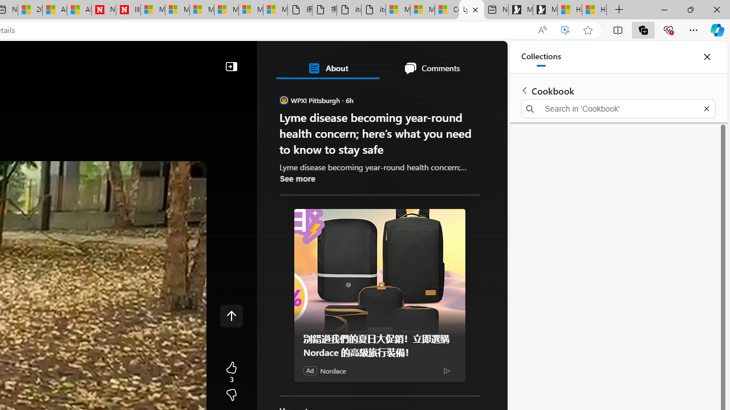  Describe the element at coordinates (298, 179) in the screenshot. I see `See more` at that location.